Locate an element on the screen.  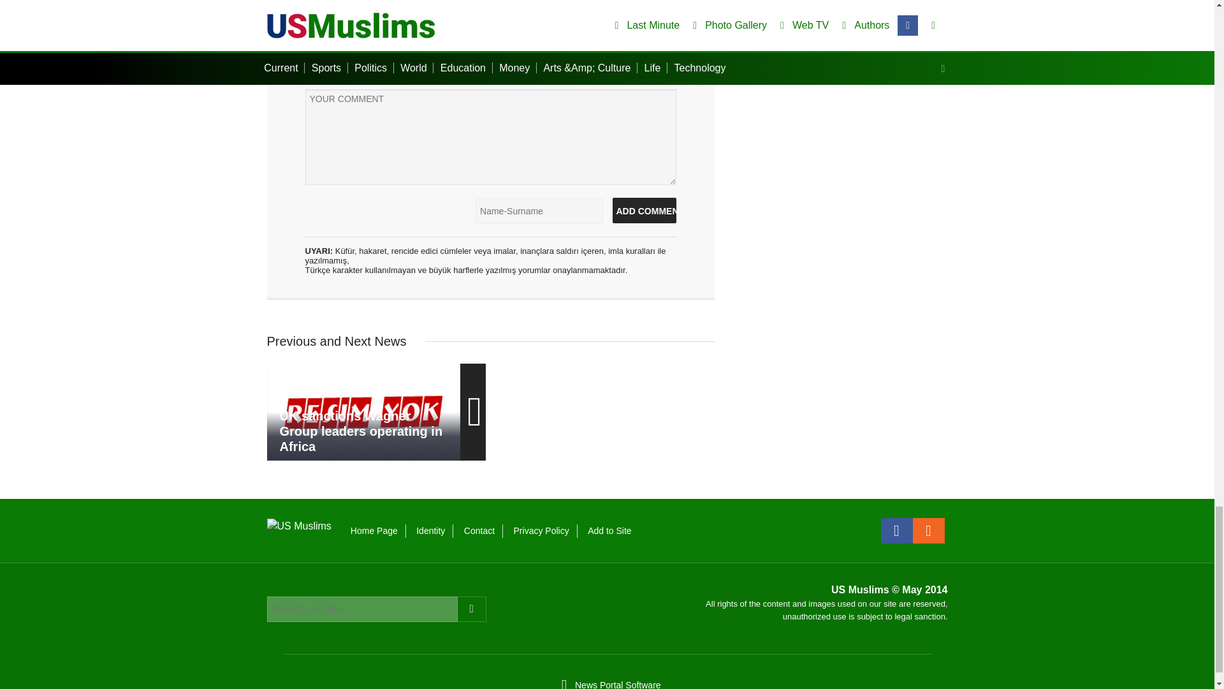
Home Page is located at coordinates (374, 531).